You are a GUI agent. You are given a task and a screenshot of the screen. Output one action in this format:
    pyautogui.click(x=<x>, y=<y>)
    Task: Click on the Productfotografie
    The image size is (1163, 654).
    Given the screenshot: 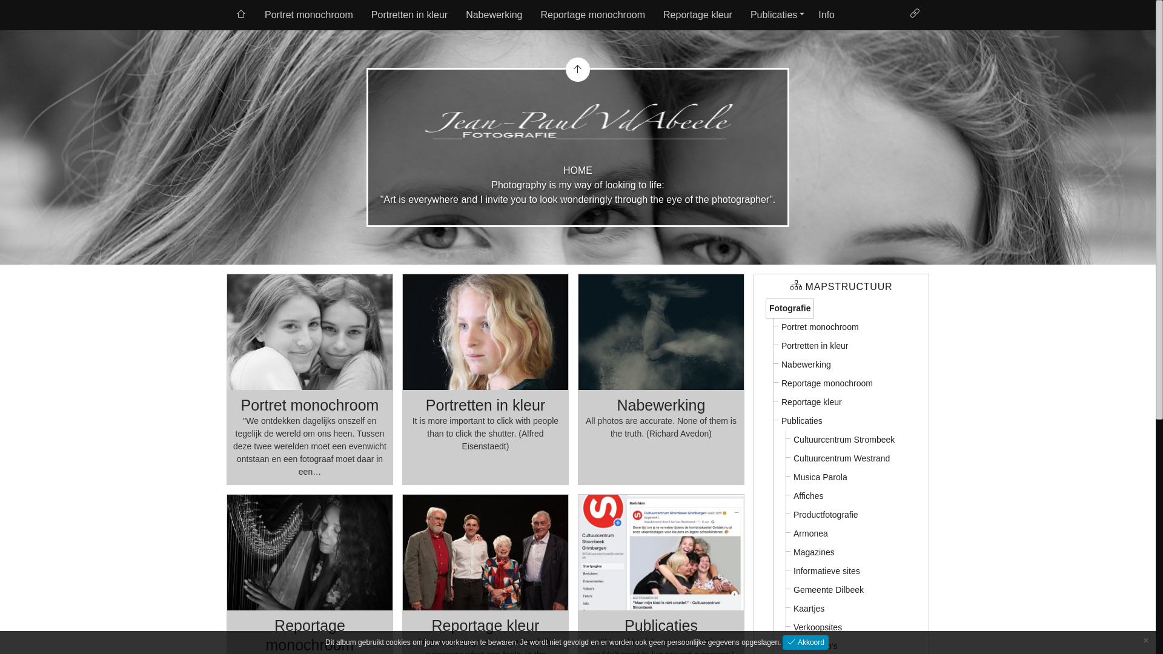 What is the action you would take?
    pyautogui.click(x=826, y=515)
    